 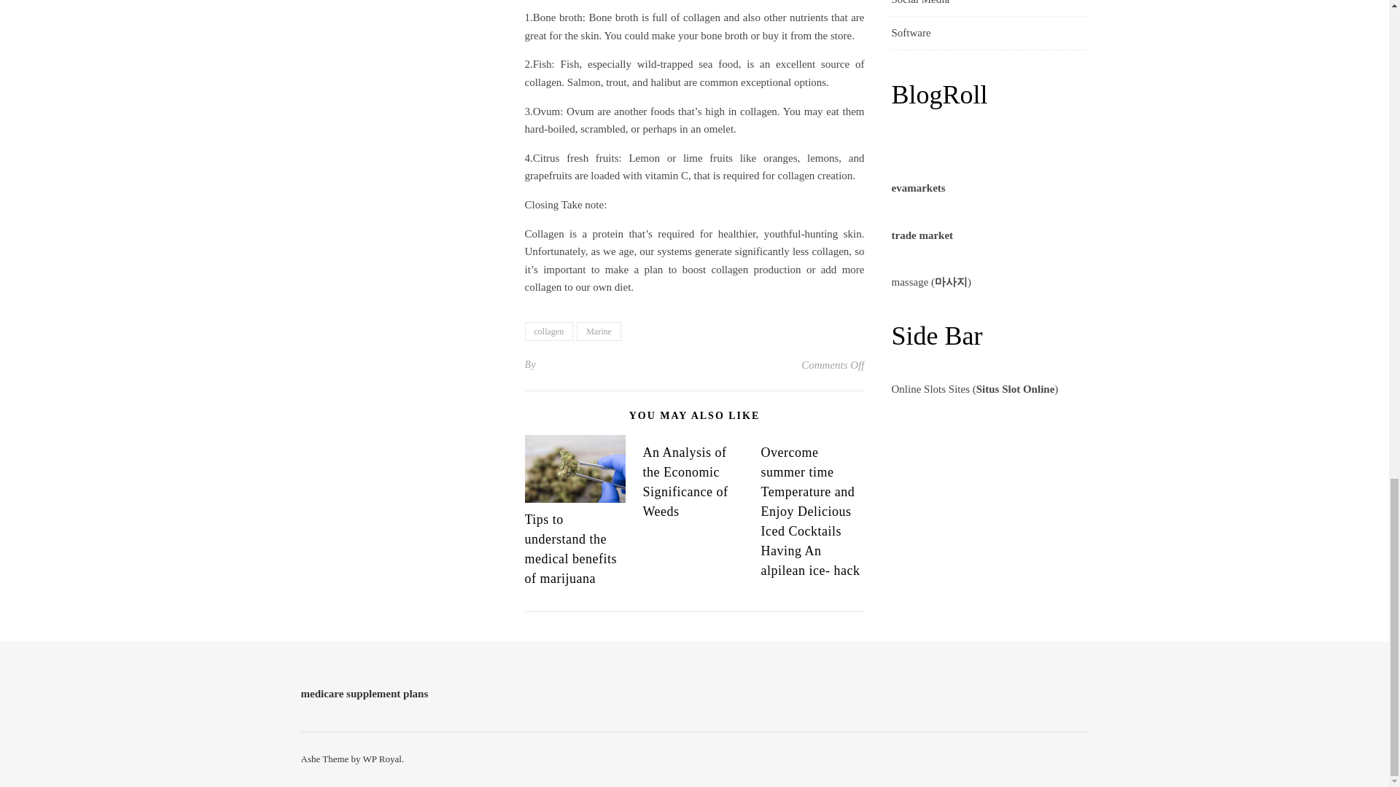 I want to click on An Analysis of the Economic Significance of Weeds, so click(x=685, y=482).